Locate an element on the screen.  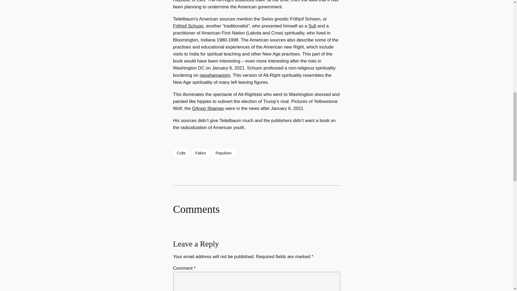
Cults is located at coordinates (181, 153).